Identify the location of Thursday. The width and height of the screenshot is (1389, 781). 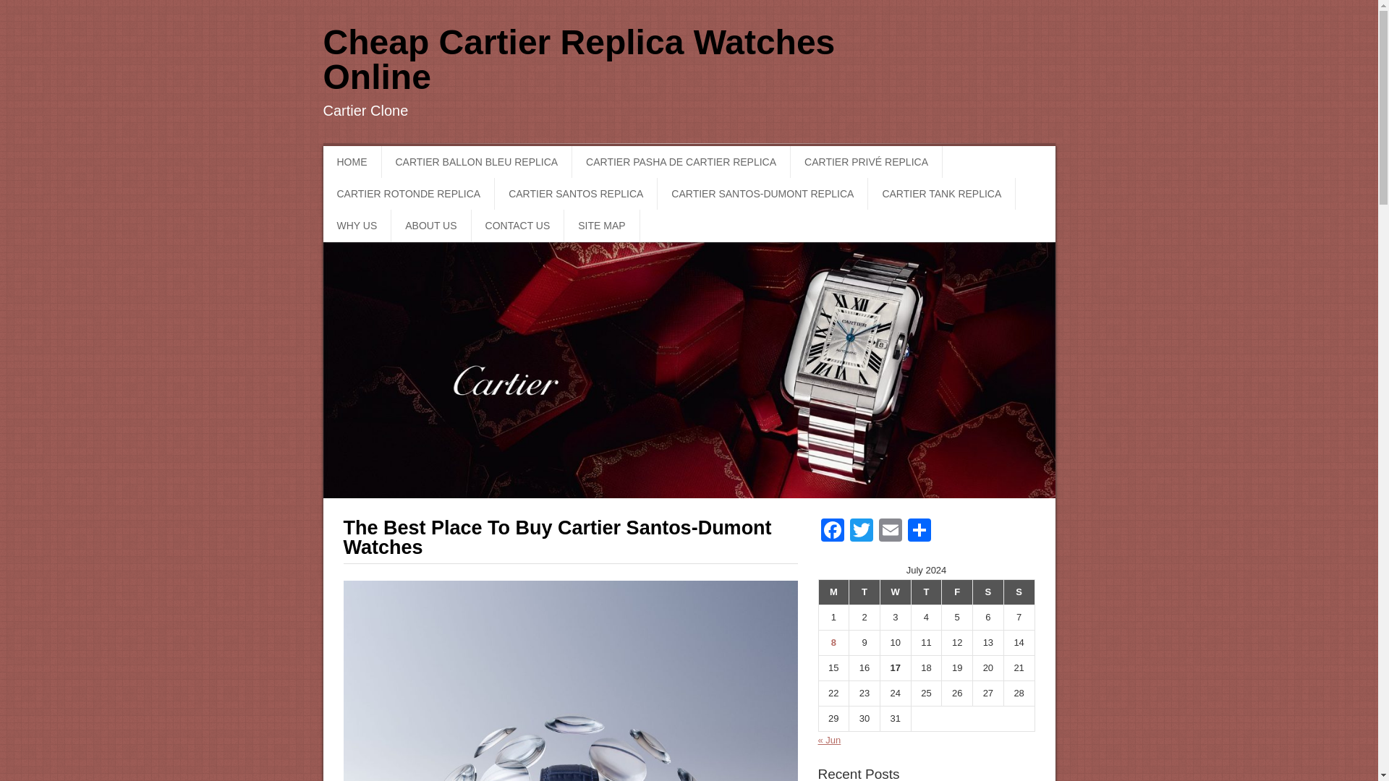
(926, 593).